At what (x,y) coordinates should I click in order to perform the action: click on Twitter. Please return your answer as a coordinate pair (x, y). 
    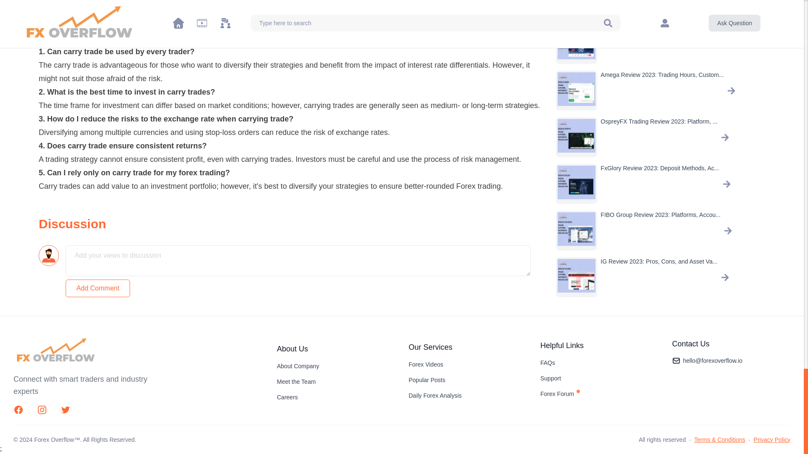
    Looking at the image, I should click on (66, 409).